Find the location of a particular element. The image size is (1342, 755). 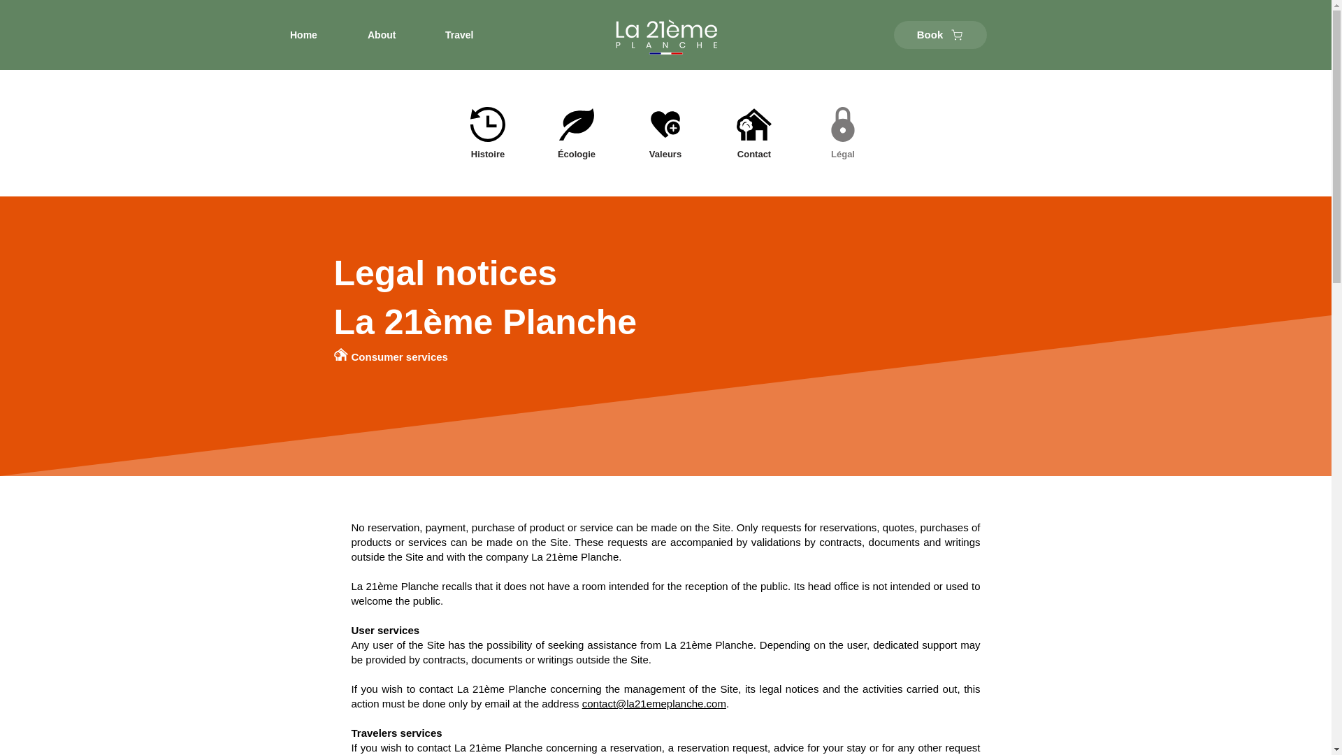

Home is located at coordinates (317, 35).